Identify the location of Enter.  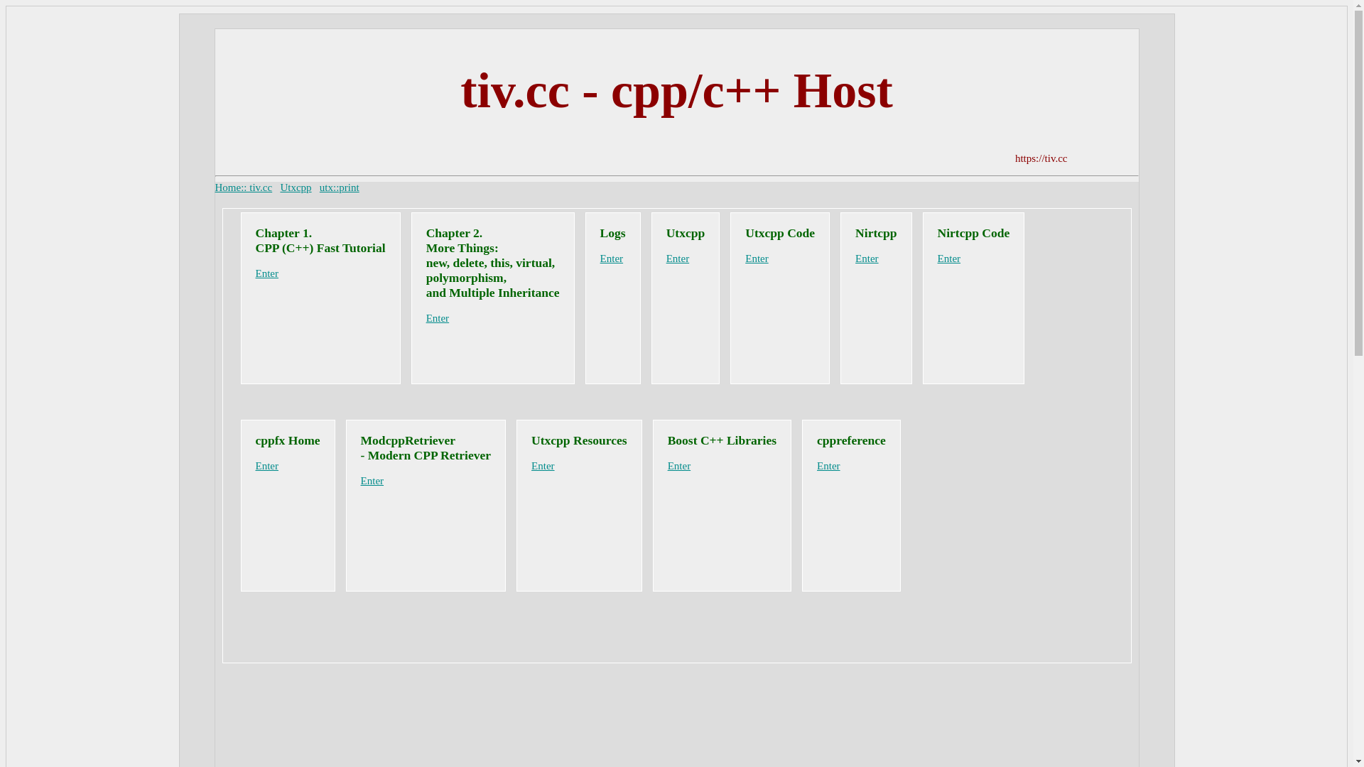
(867, 259).